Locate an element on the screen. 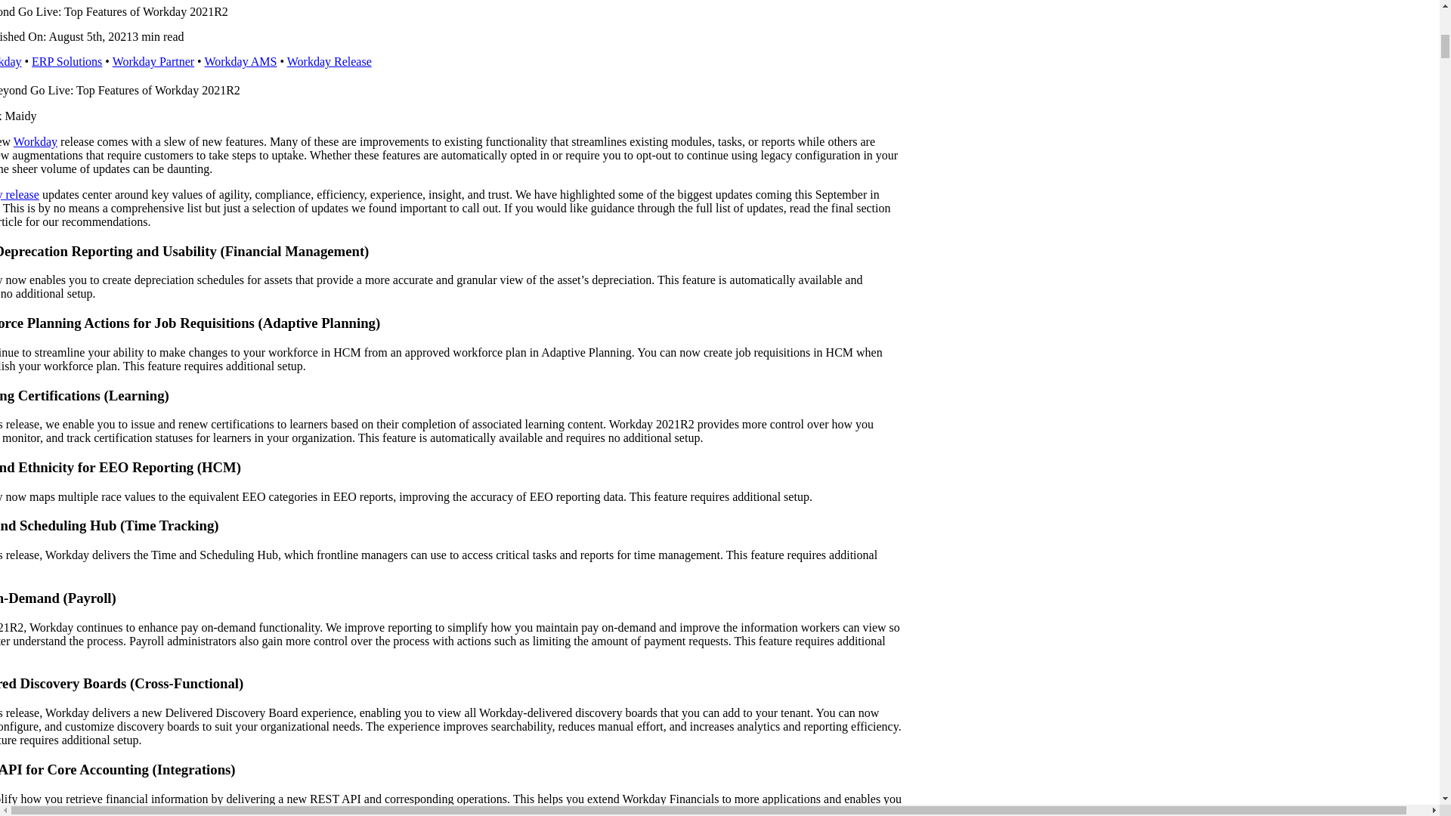 The height and width of the screenshot is (816, 1451). 82 topics is located at coordinates (11, 61).